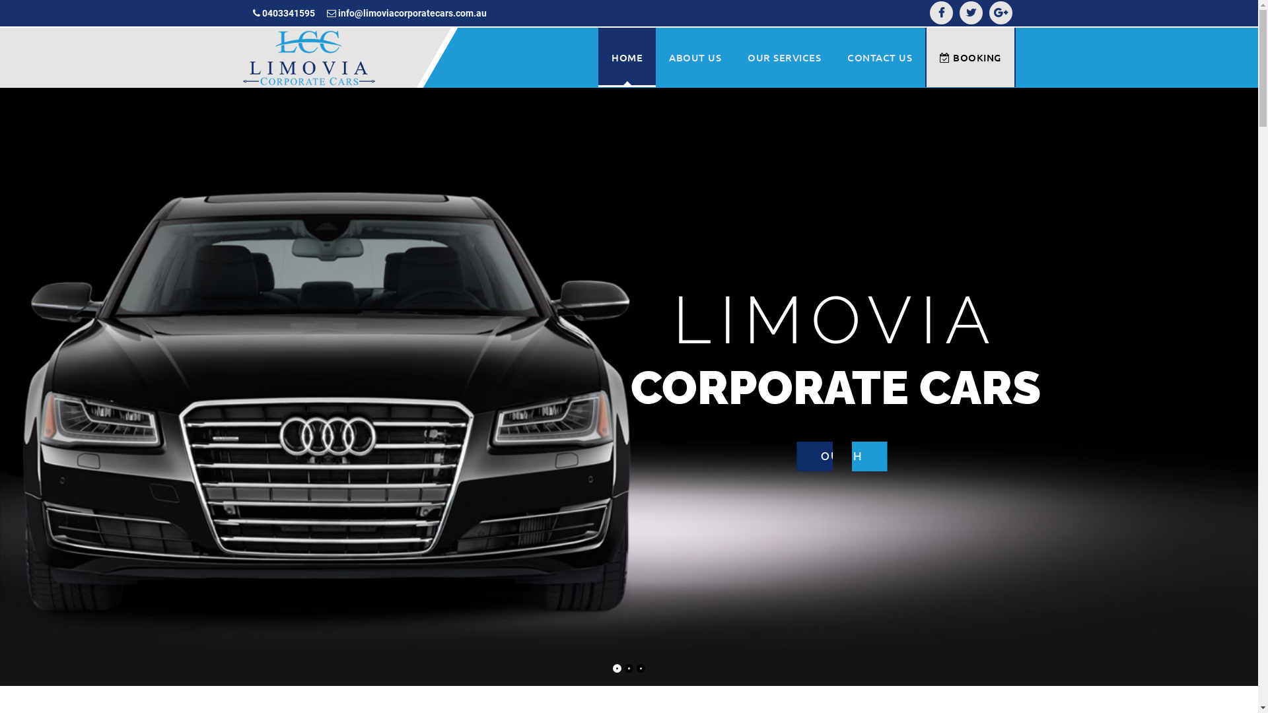  I want to click on 0403341595, so click(283, 13).